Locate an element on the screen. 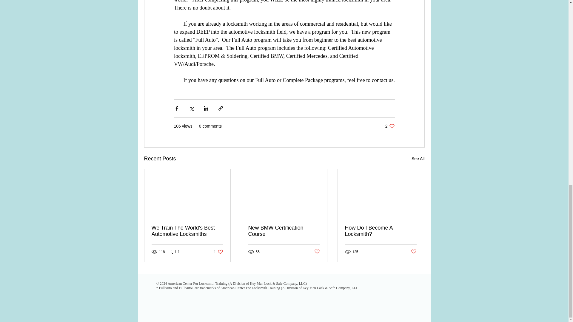 The image size is (573, 322). New BMW Certification Course is located at coordinates (218, 252).